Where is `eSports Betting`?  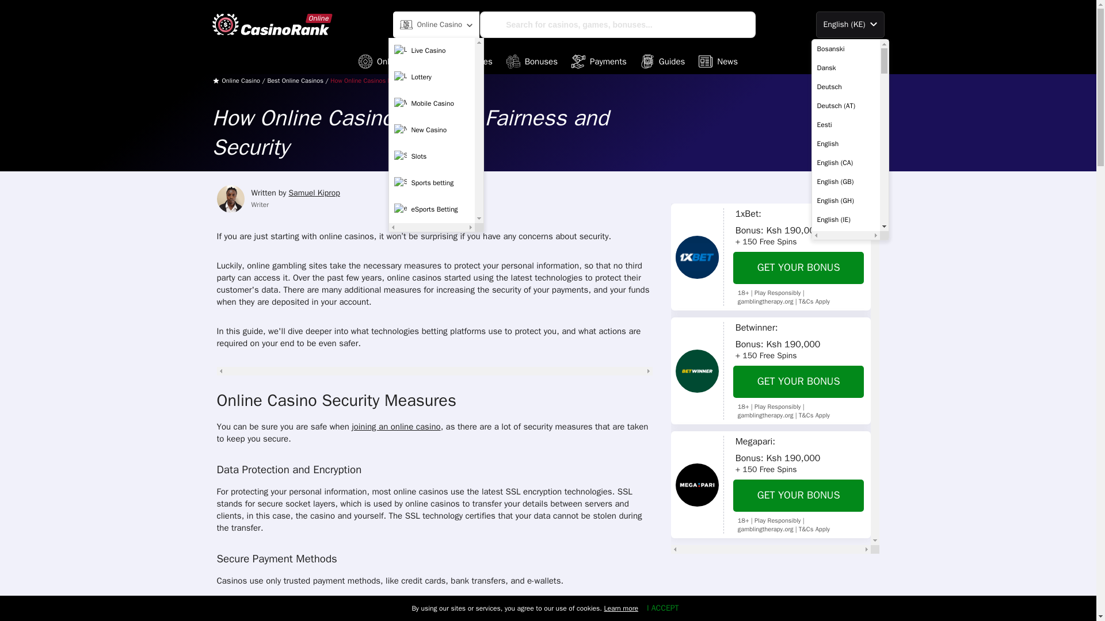 eSports Betting is located at coordinates (432, 209).